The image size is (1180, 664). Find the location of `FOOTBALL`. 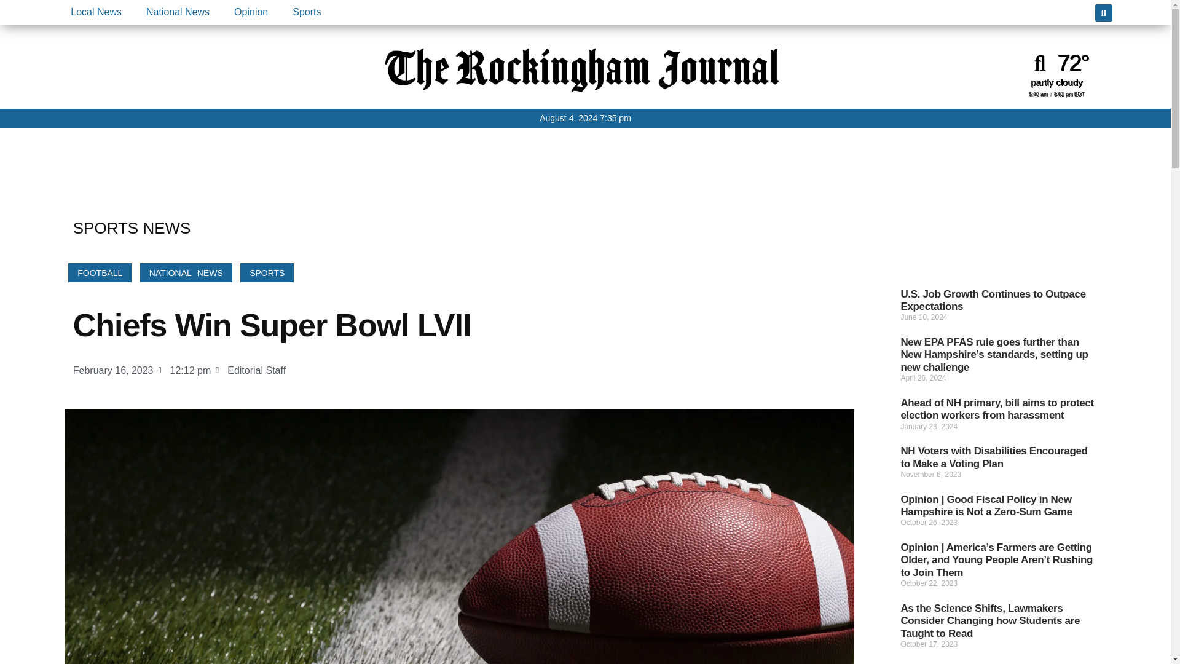

FOOTBALL is located at coordinates (100, 272).